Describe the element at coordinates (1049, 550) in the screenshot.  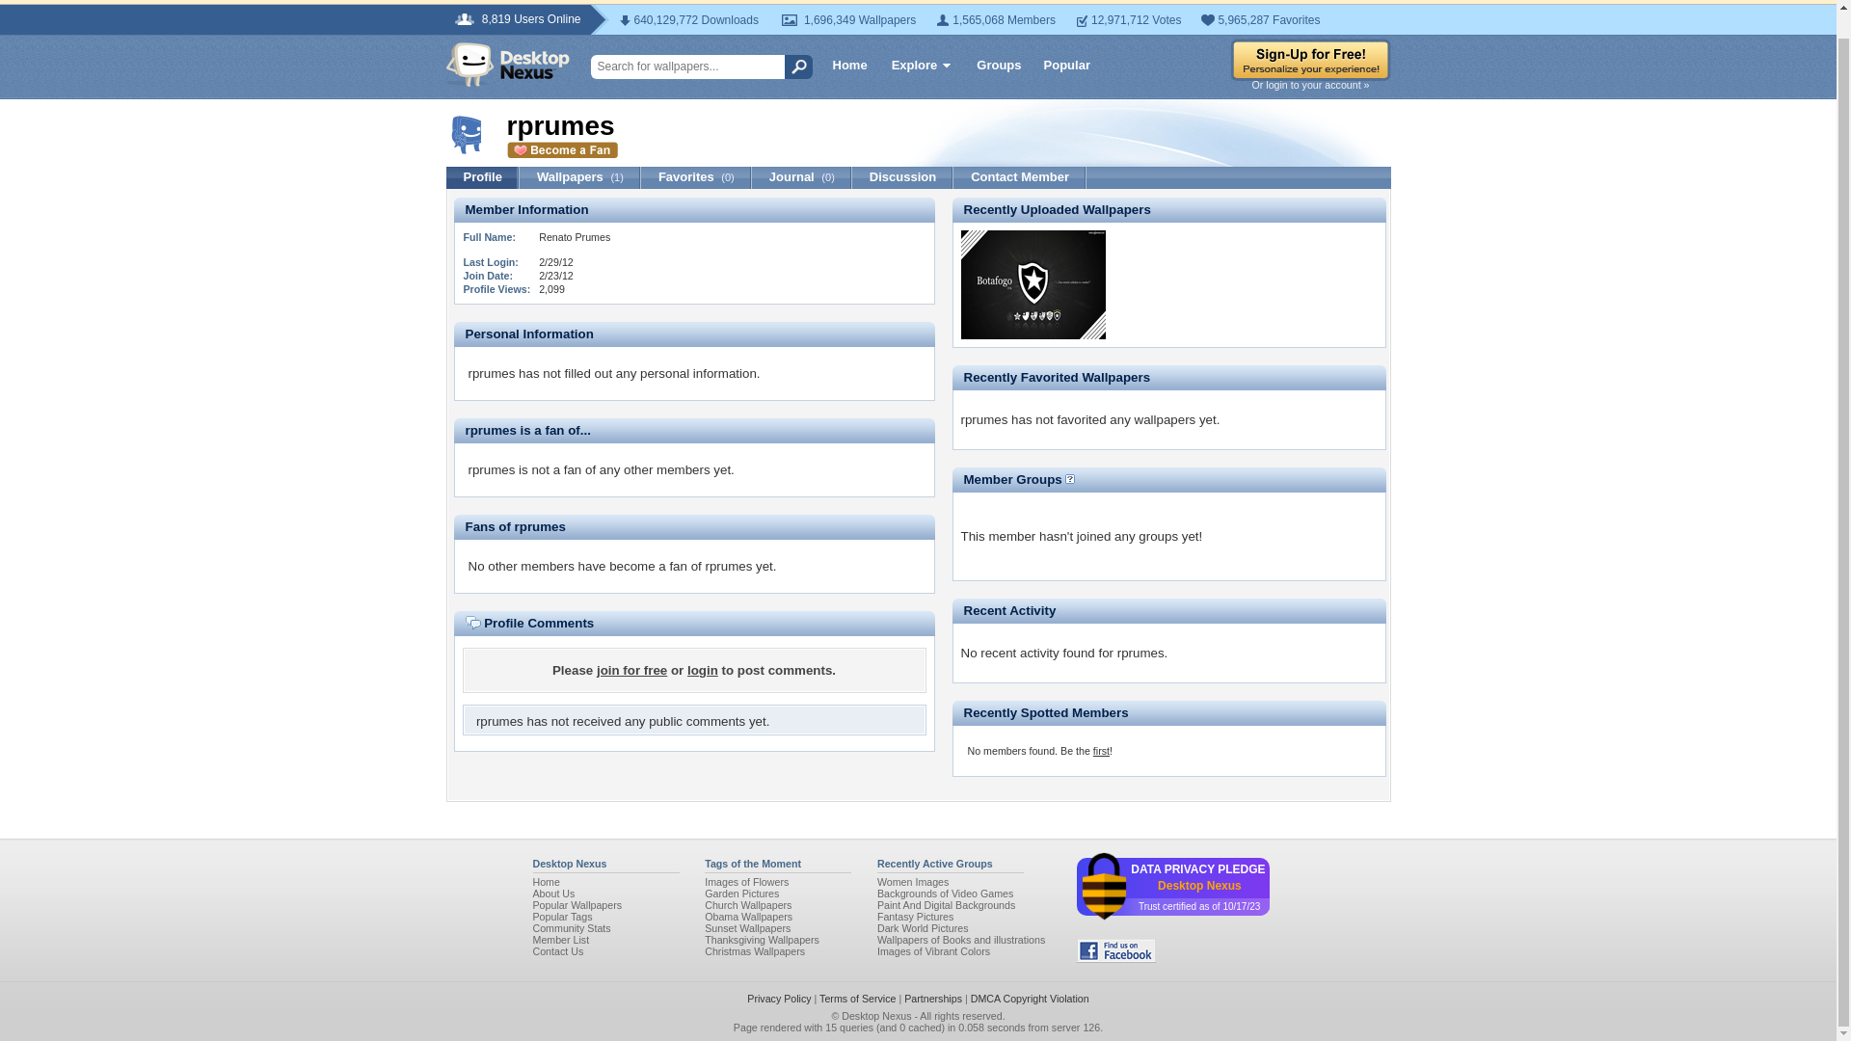
I see `This member hasn't joined any` at that location.